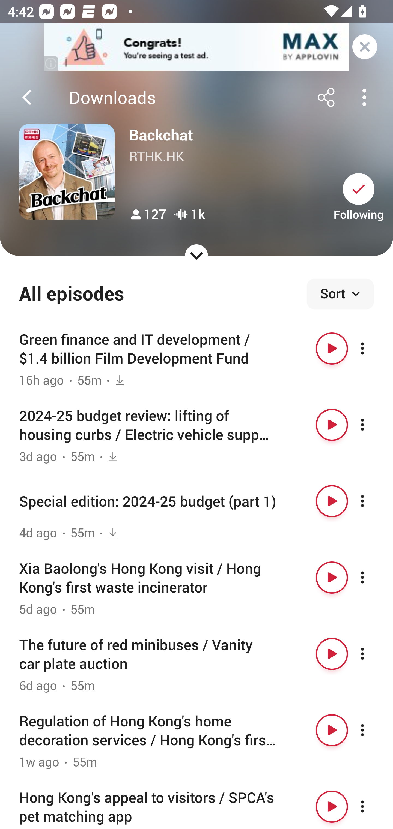 This screenshot has height=829, width=393. What do you see at coordinates (332, 501) in the screenshot?
I see `Play button` at bounding box center [332, 501].